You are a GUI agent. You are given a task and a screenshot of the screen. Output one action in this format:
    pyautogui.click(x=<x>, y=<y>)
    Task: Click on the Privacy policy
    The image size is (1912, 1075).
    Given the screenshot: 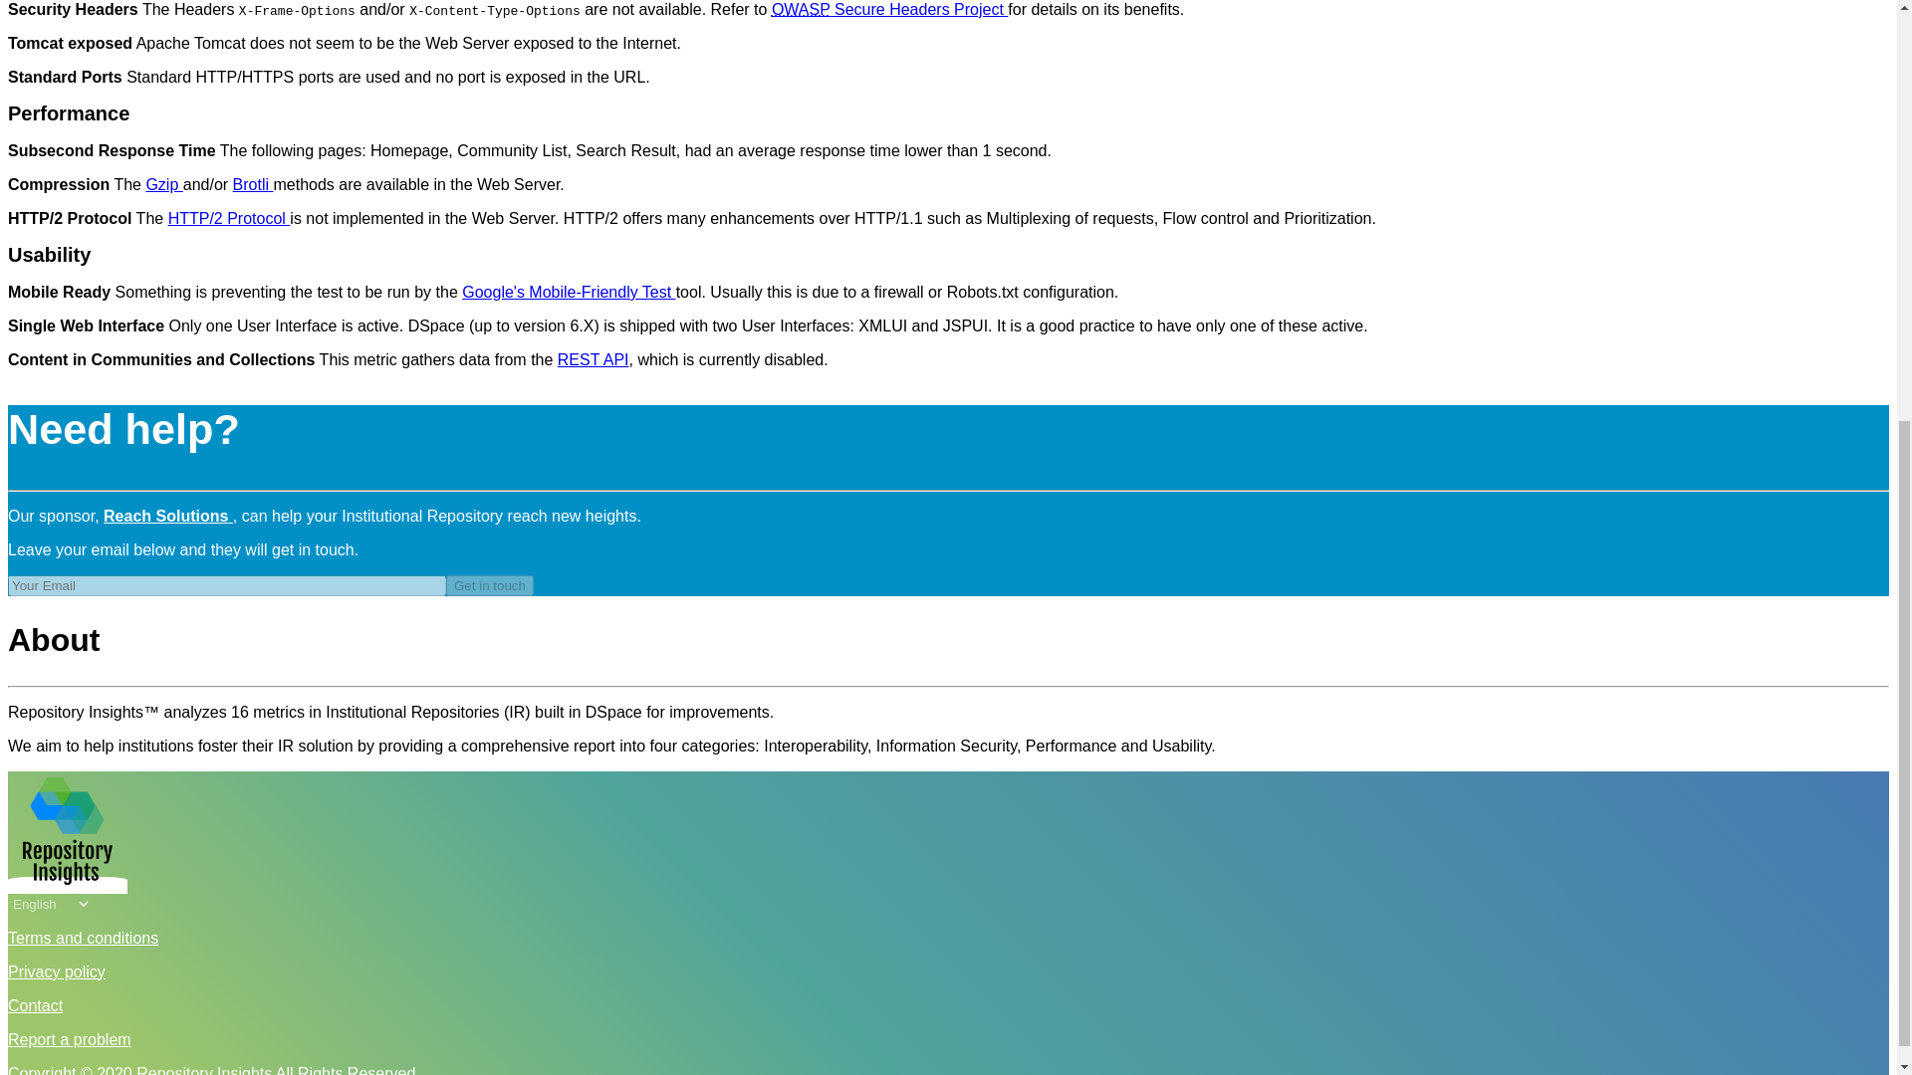 What is the action you would take?
    pyautogui.click(x=56, y=971)
    